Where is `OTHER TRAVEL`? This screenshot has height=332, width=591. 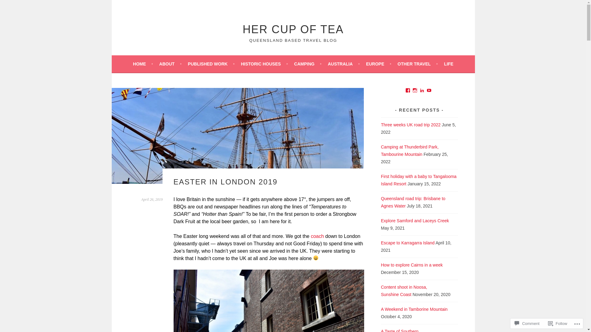 OTHER TRAVEL is located at coordinates (418, 64).